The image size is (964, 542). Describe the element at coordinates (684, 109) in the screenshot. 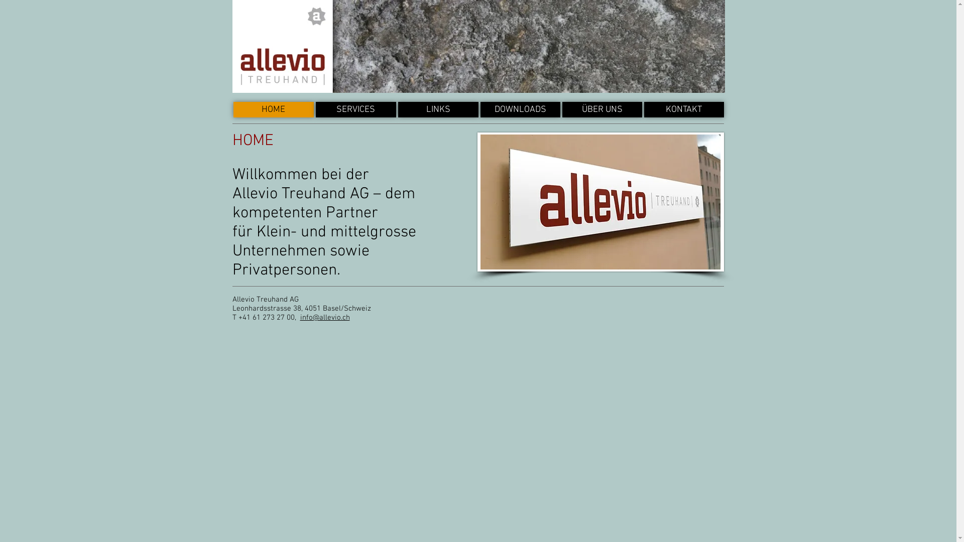

I see `KONTAKT` at that location.